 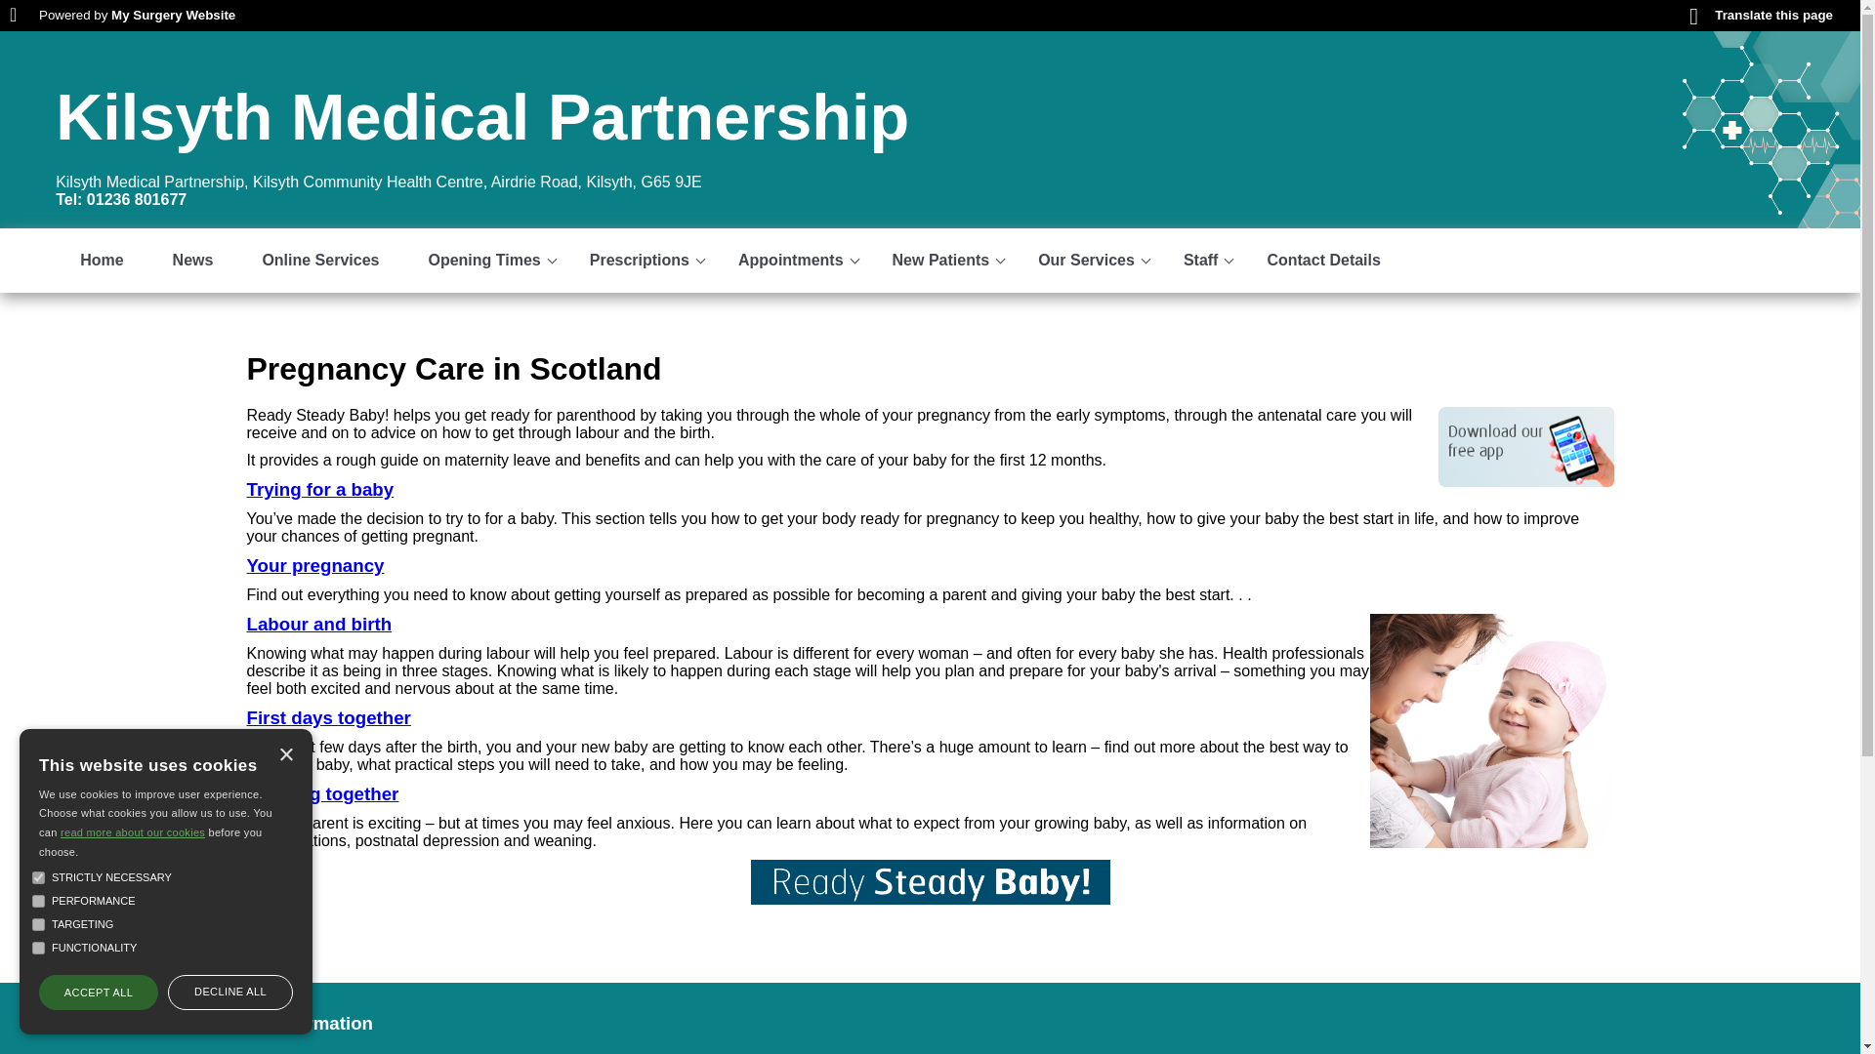 What do you see at coordinates (192, 261) in the screenshot?
I see `News` at bounding box center [192, 261].